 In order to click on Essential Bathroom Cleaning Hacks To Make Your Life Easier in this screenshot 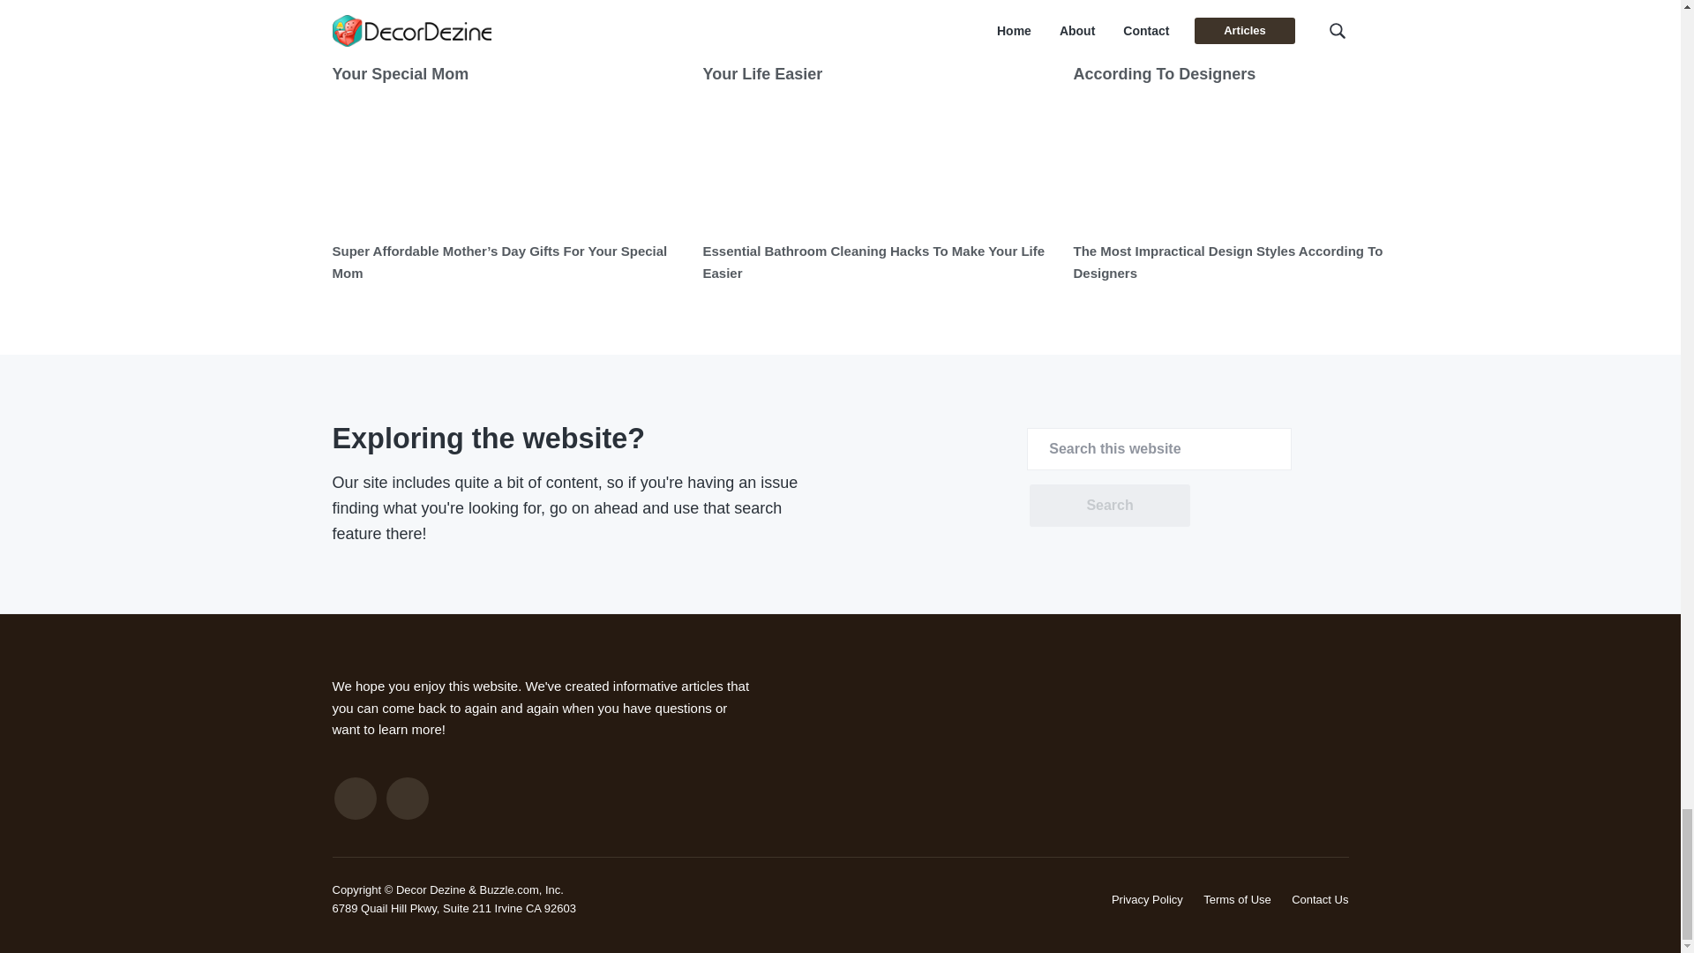, I will do `click(873, 261)`.